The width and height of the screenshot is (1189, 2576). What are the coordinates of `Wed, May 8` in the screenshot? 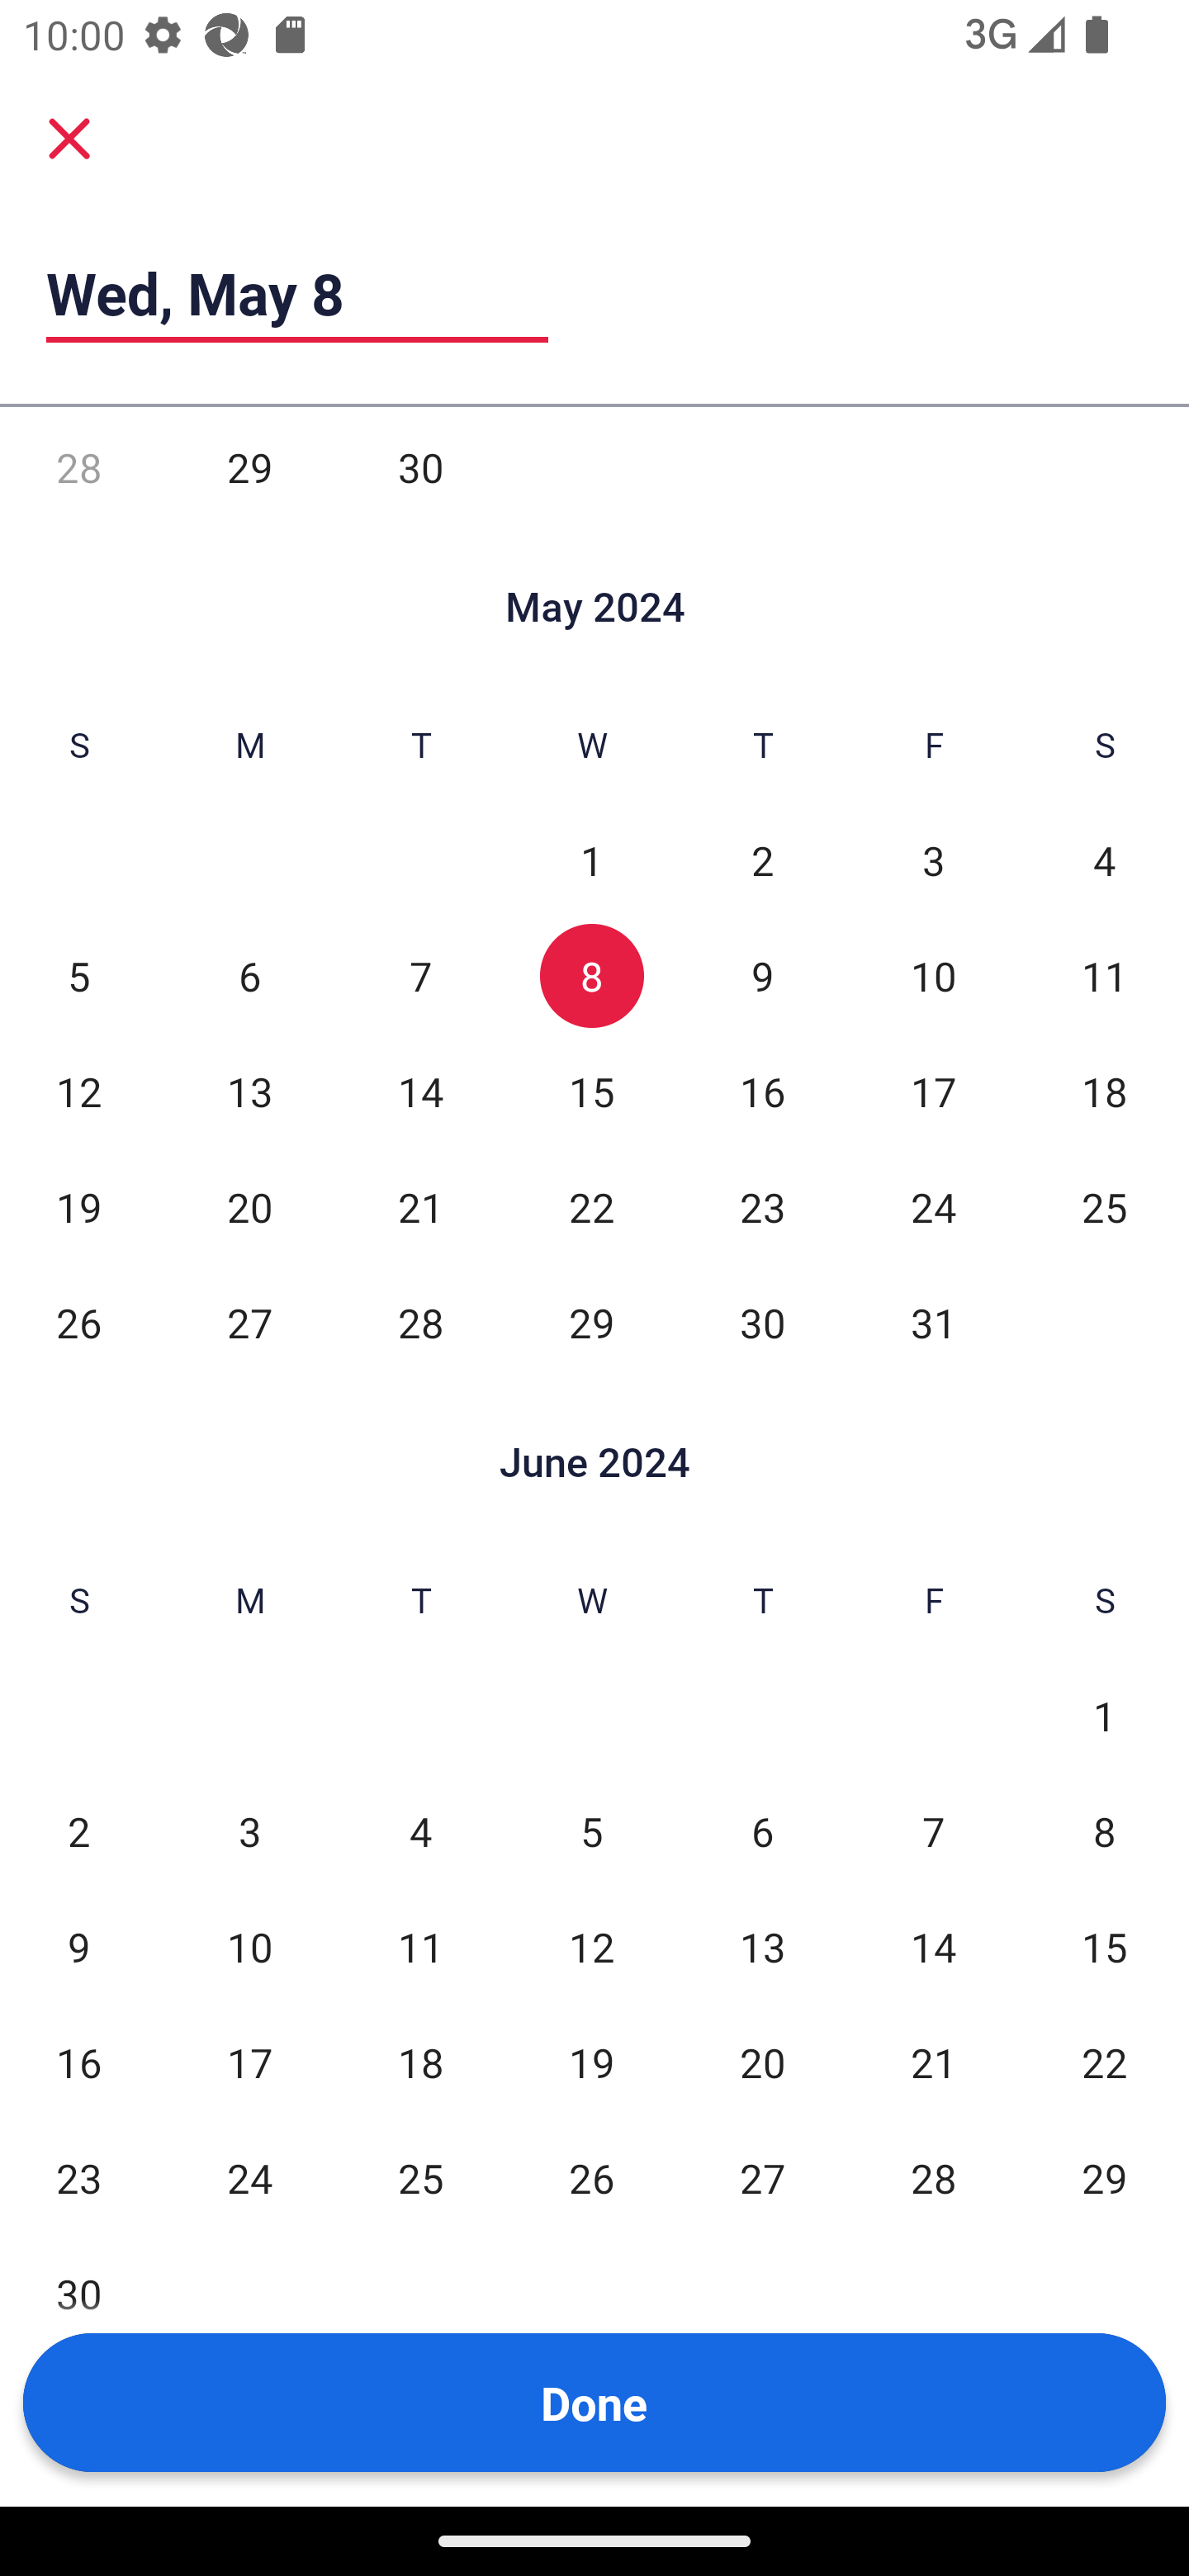 It's located at (297, 293).